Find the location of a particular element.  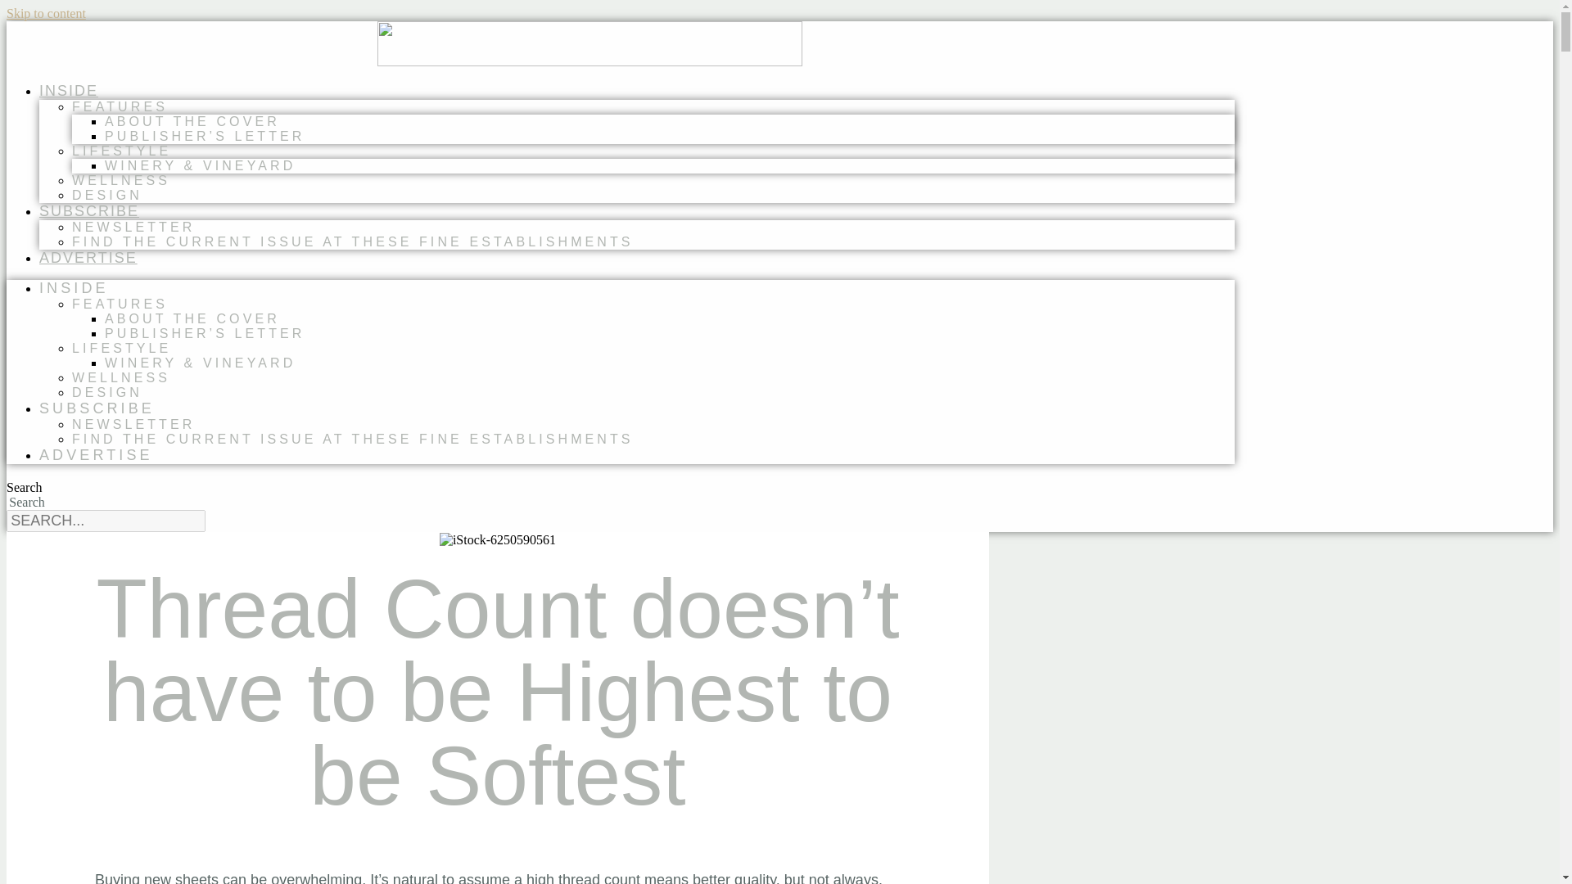

FEATURES is located at coordinates (120, 106).